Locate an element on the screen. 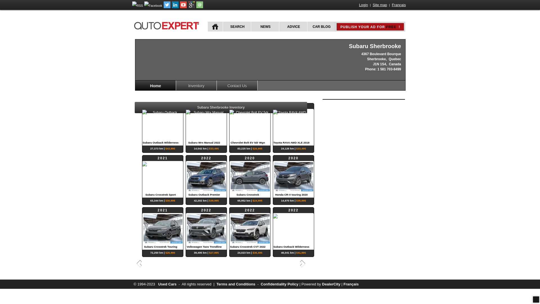  Next is located at coordinates (303, 263).